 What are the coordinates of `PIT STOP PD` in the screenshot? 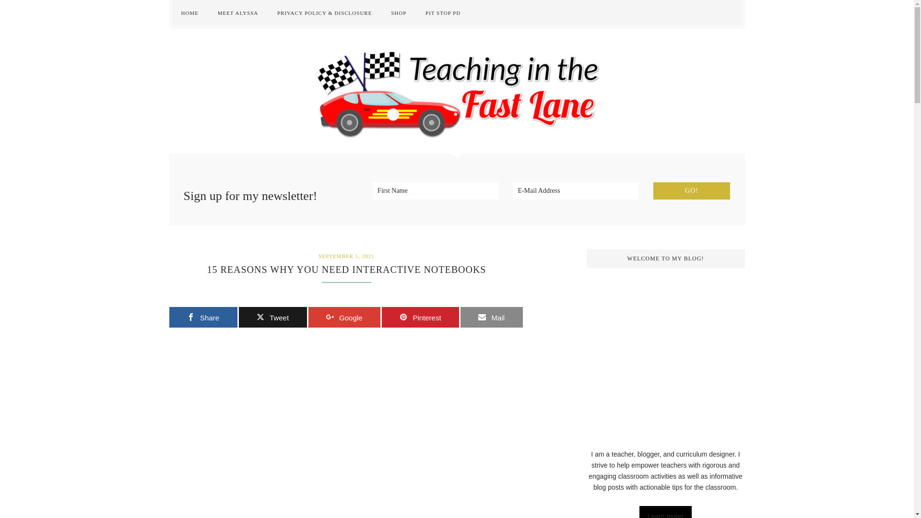 It's located at (443, 12).